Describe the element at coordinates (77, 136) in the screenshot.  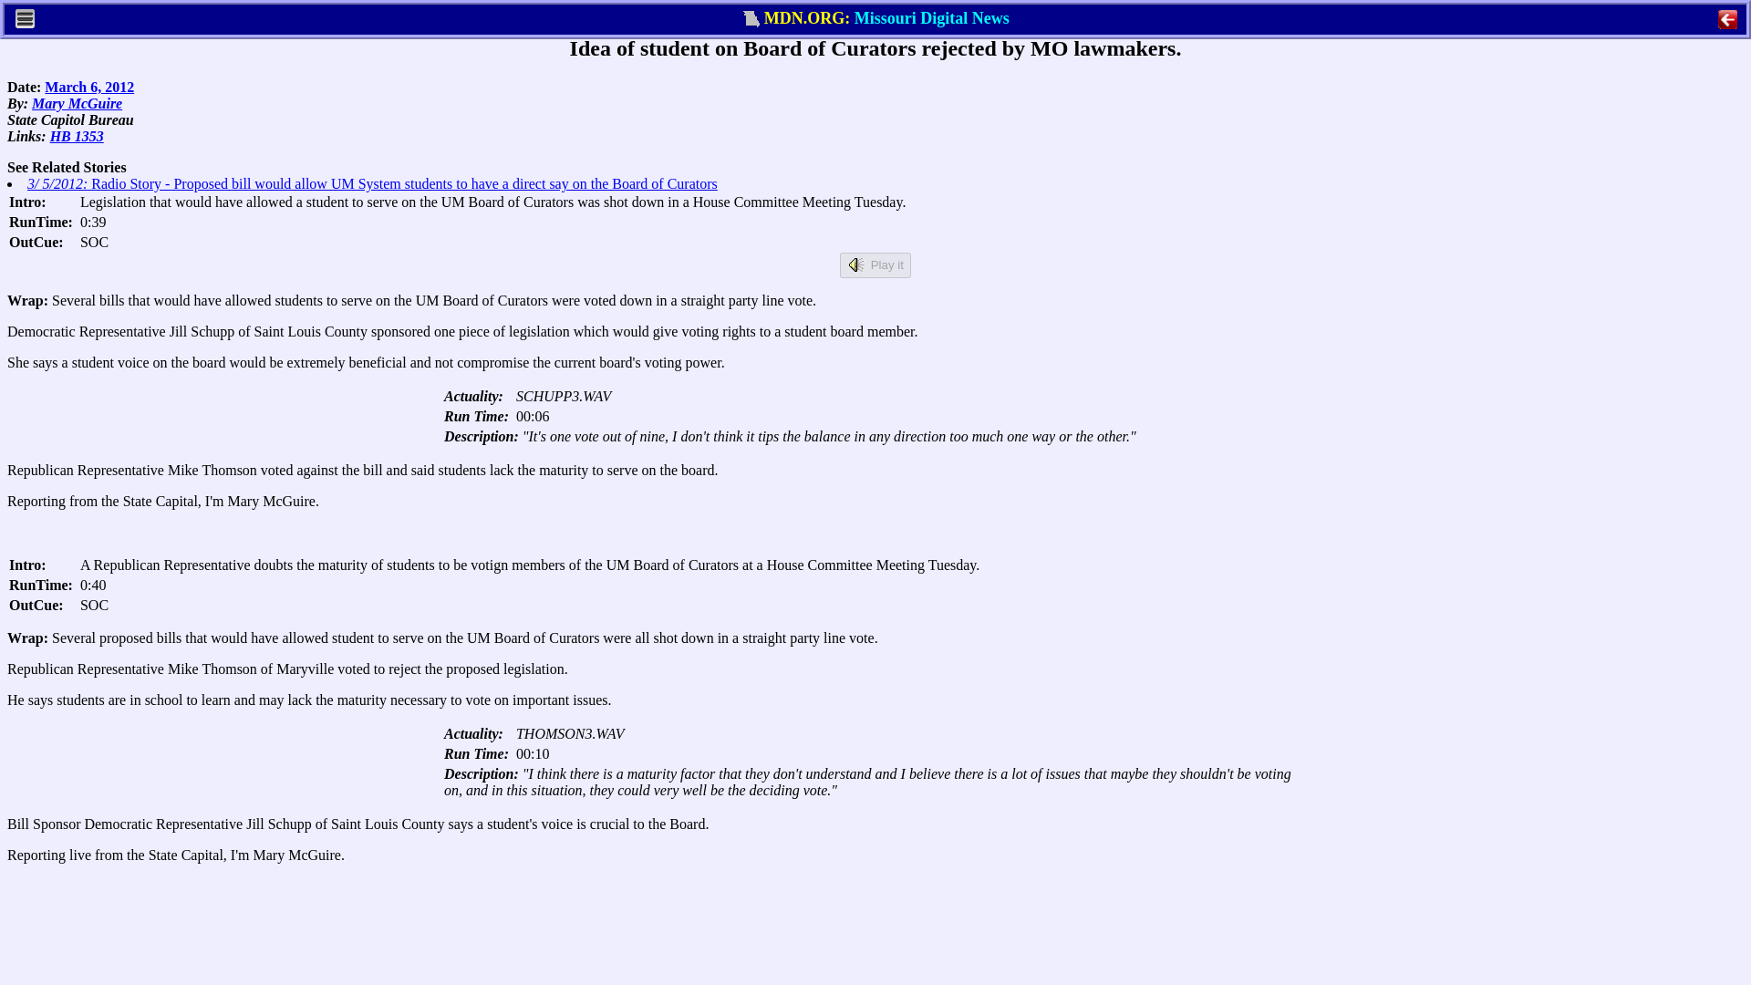
I see `HB 1353` at that location.